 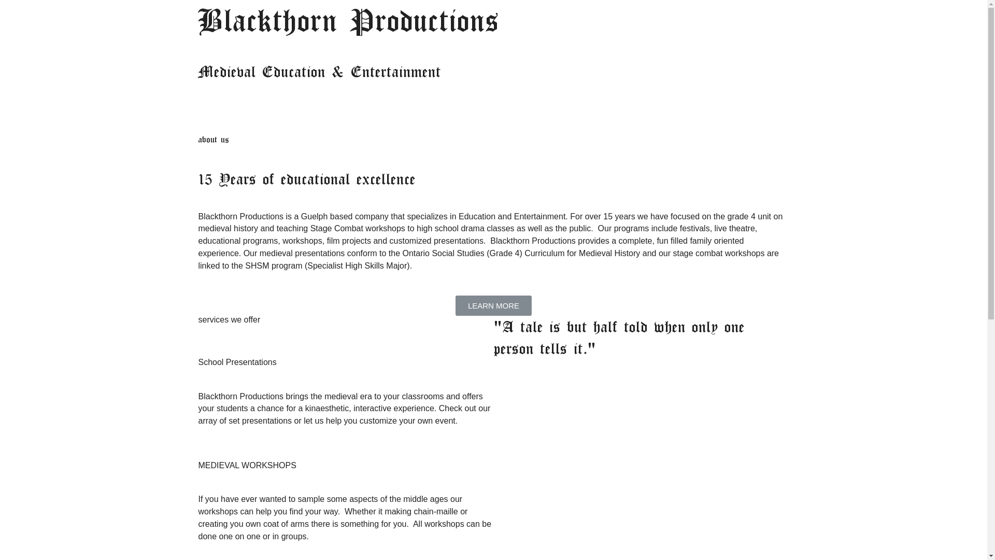 What do you see at coordinates (493, 306) in the screenshot?
I see `LEARN MORE` at bounding box center [493, 306].